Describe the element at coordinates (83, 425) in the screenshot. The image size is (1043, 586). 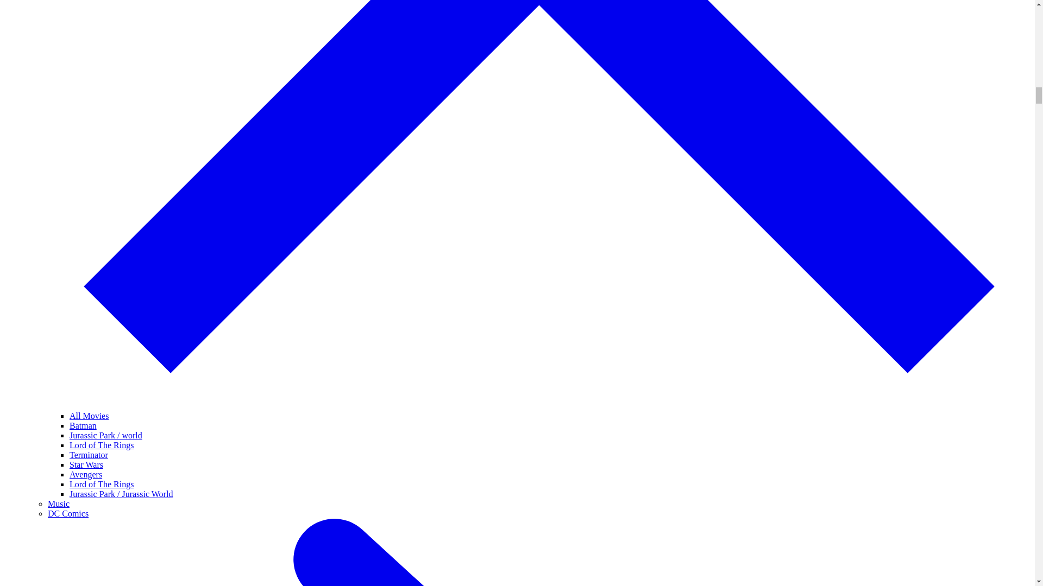
I see `Batman` at that location.